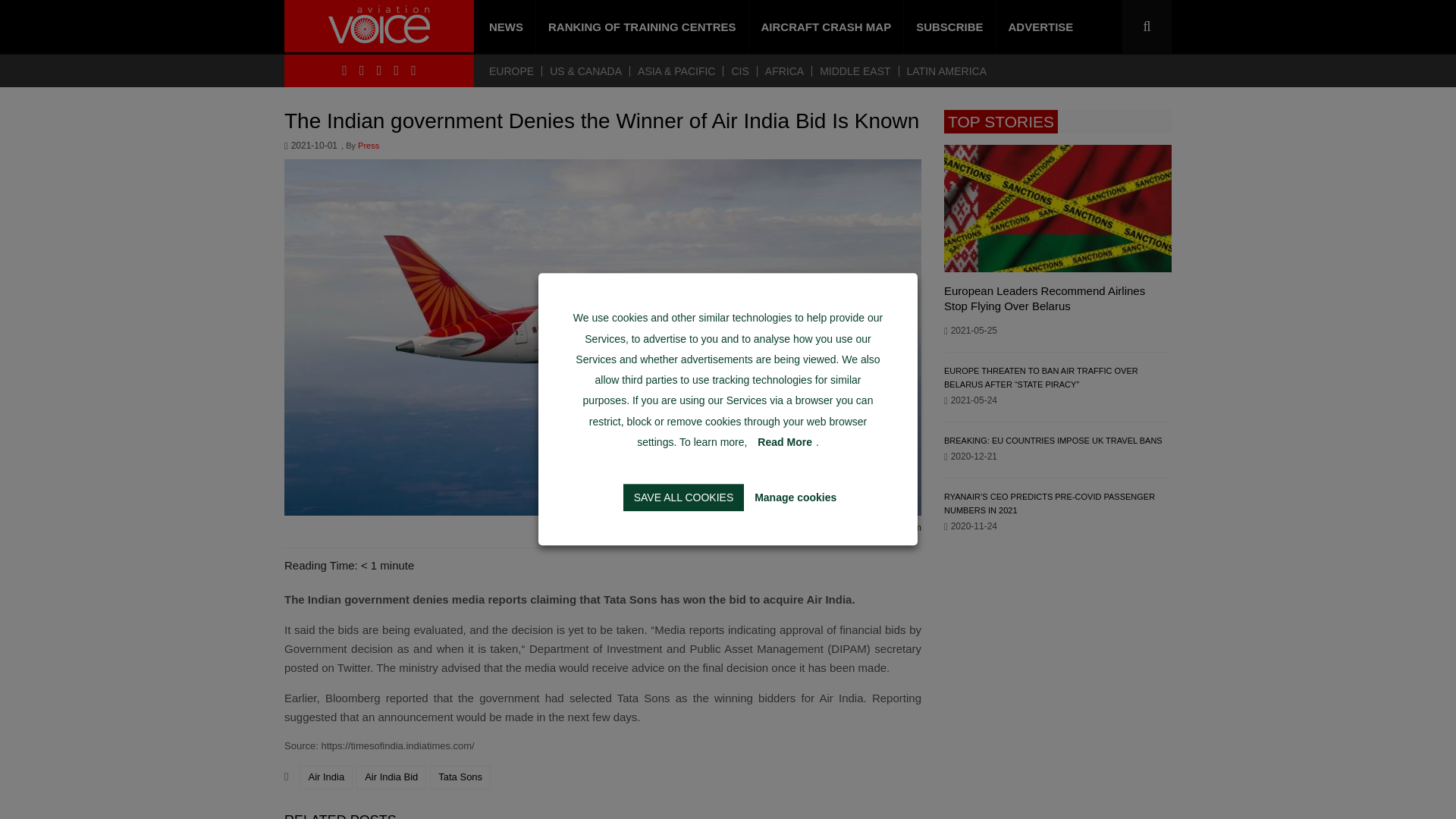  What do you see at coordinates (1040, 27) in the screenshot?
I see `ADVERTISE` at bounding box center [1040, 27].